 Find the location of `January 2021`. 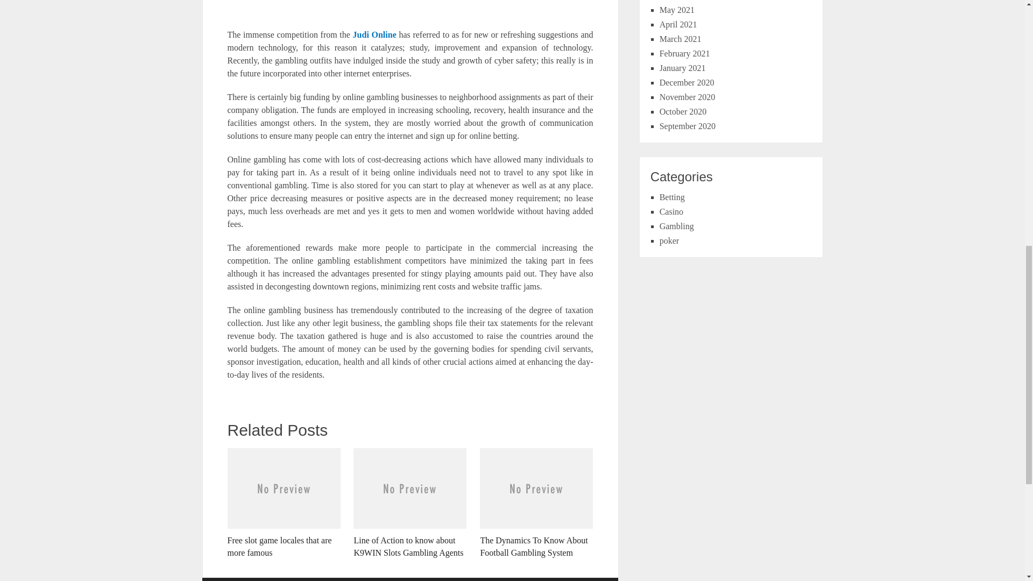

January 2021 is located at coordinates (682, 68).